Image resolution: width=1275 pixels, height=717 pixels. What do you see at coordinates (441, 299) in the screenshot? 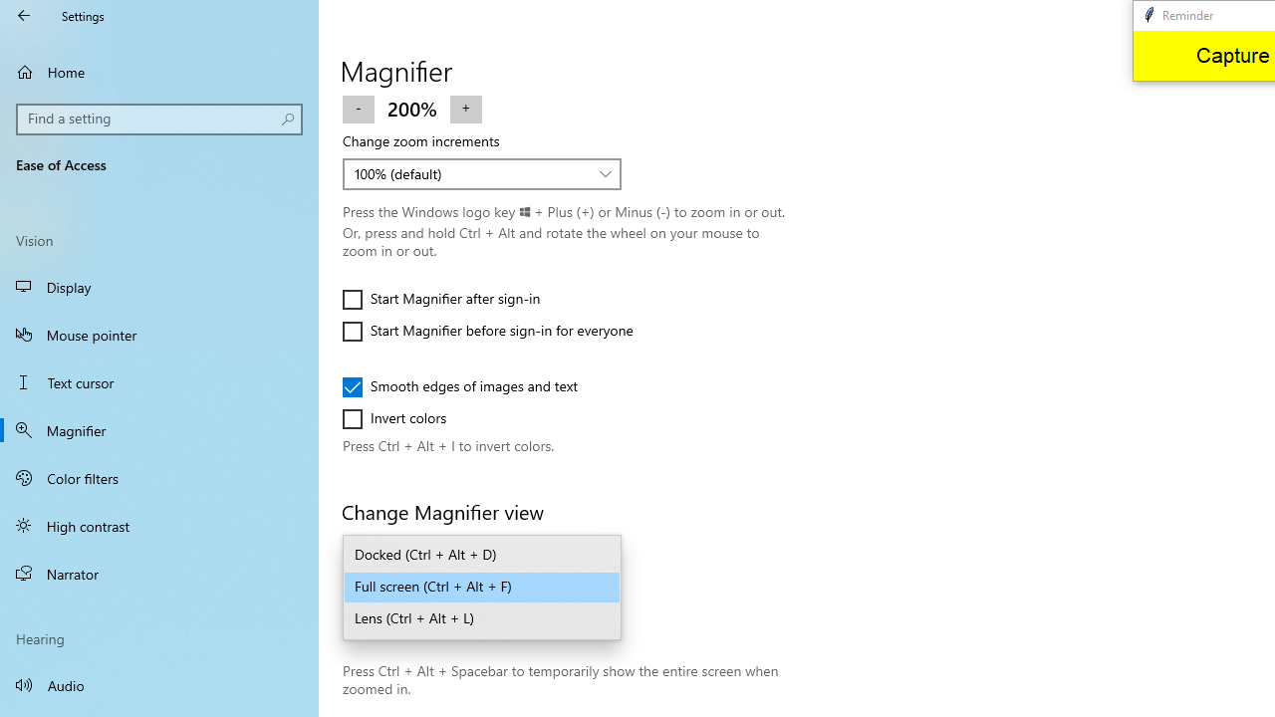
I see `Start Magnifier after sign-in` at bounding box center [441, 299].